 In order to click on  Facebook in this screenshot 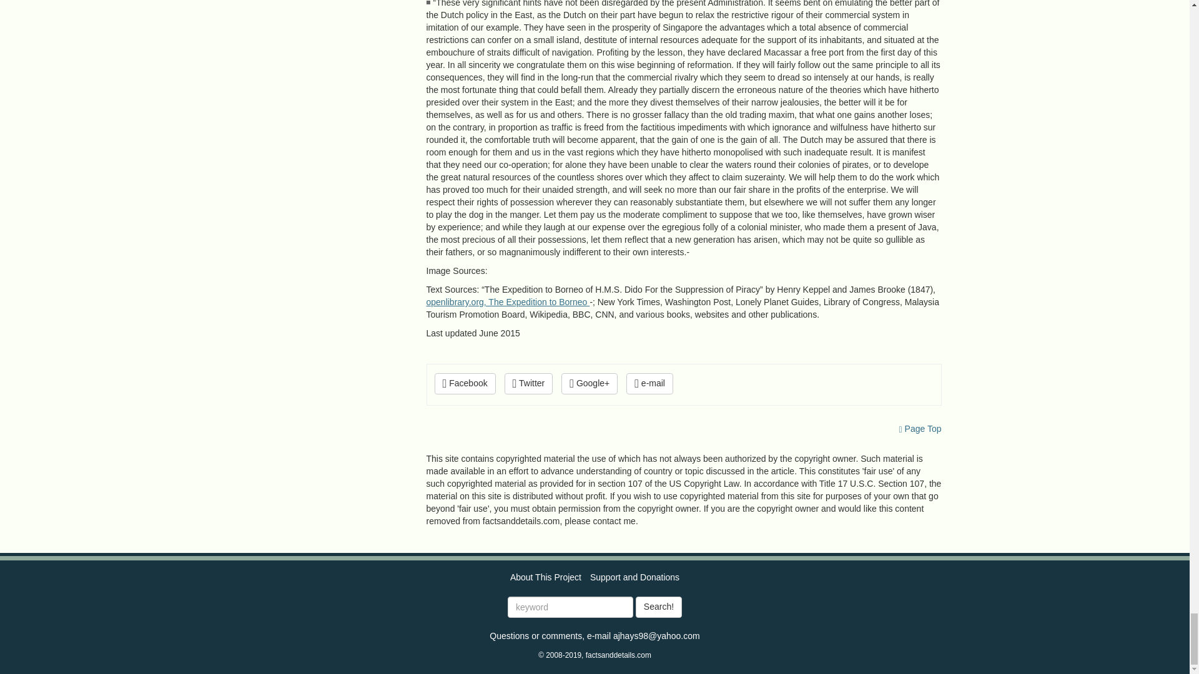, I will do `click(465, 383)`.